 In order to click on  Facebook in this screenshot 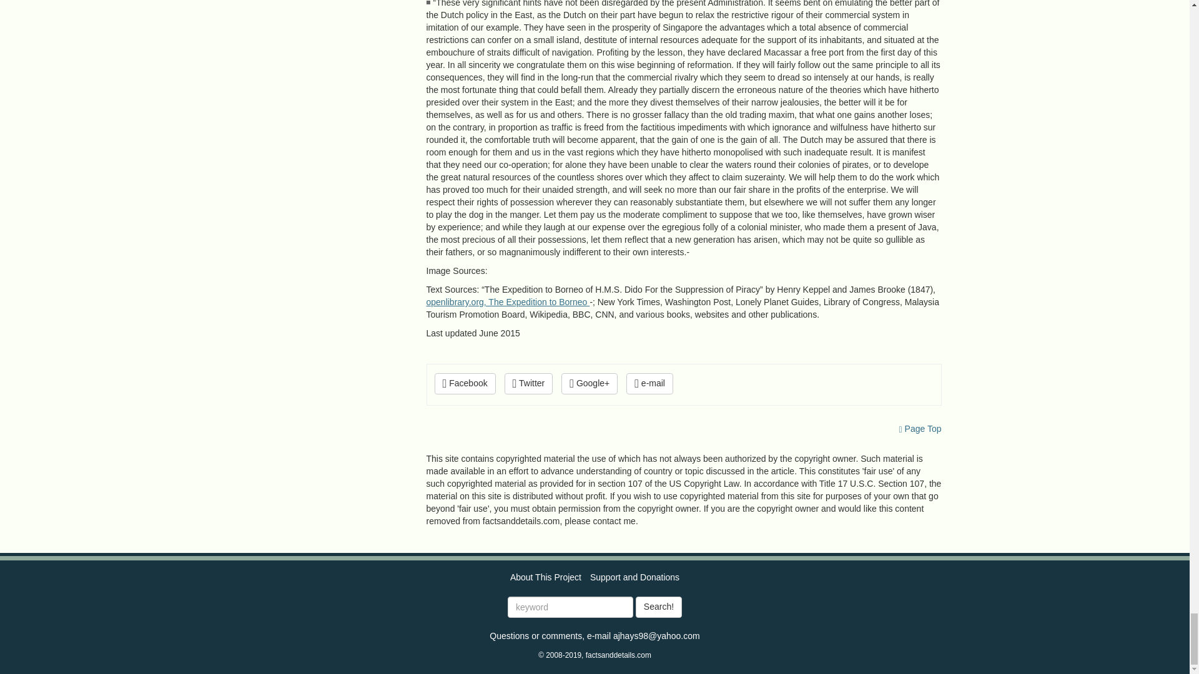, I will do `click(465, 383)`.